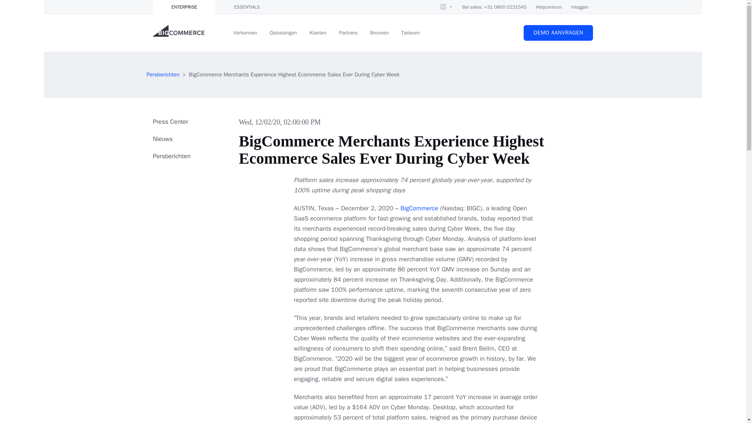 Image resolution: width=752 pixels, height=423 pixels. Describe the element at coordinates (548, 7) in the screenshot. I see `Helpcentrum` at that location.